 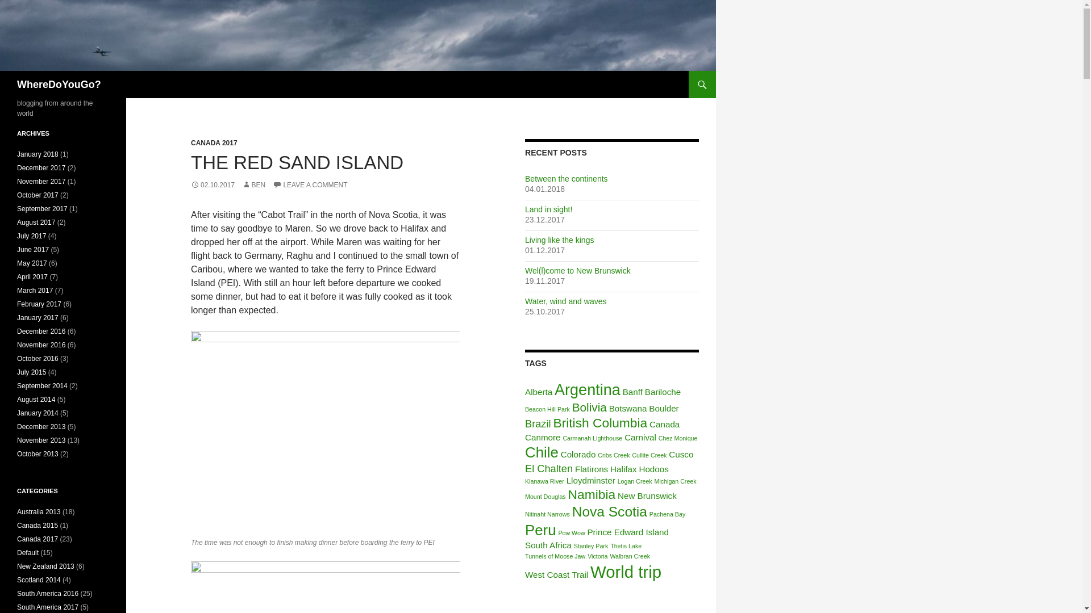 I want to click on WhereDoYouGo?, so click(x=59, y=84).